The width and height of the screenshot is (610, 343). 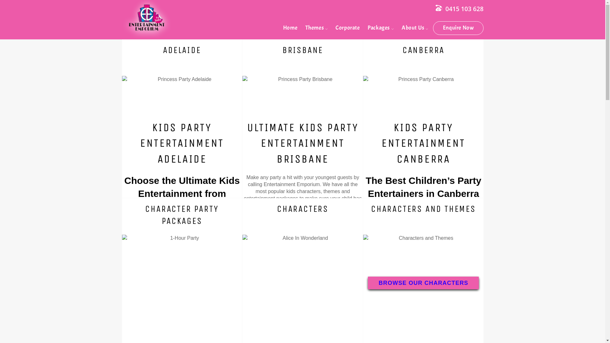 I want to click on Enquire Now, so click(x=458, y=28).